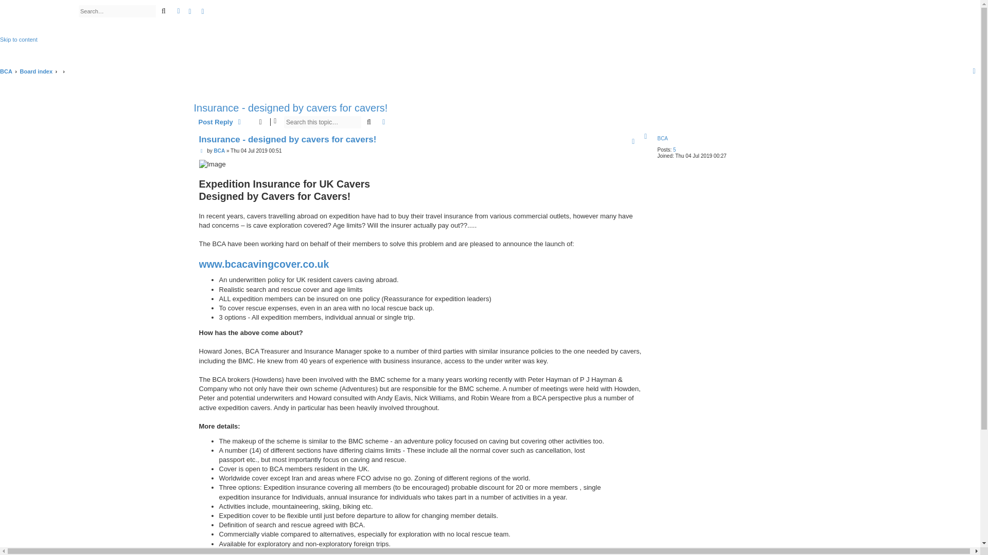 The height and width of the screenshot is (555, 988). Describe the element at coordinates (368, 122) in the screenshot. I see `Search` at that location.